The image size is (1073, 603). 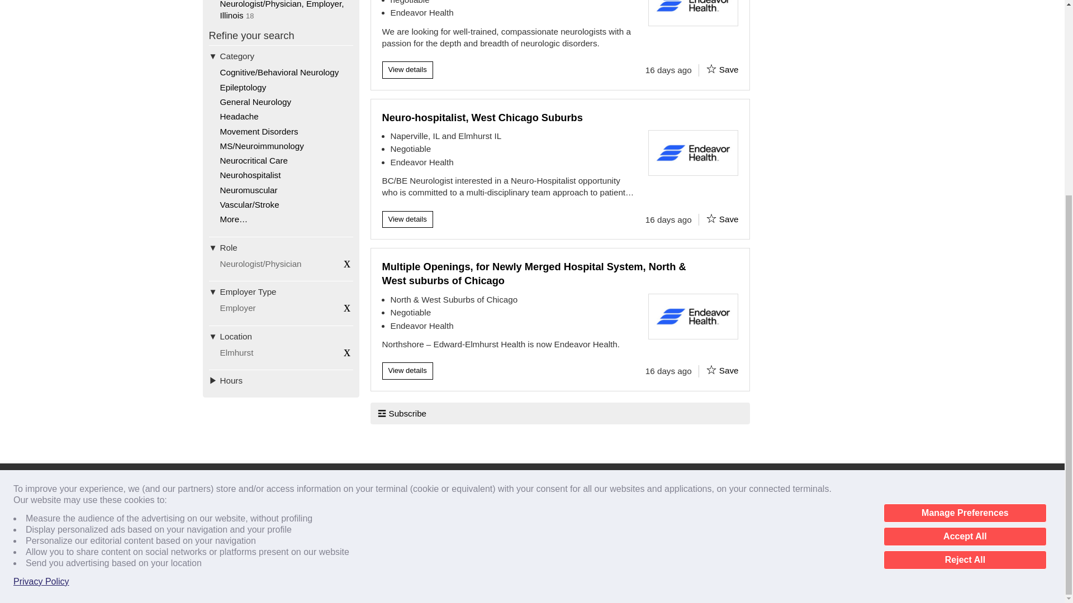 I want to click on Add to shortlist, so click(x=711, y=370).